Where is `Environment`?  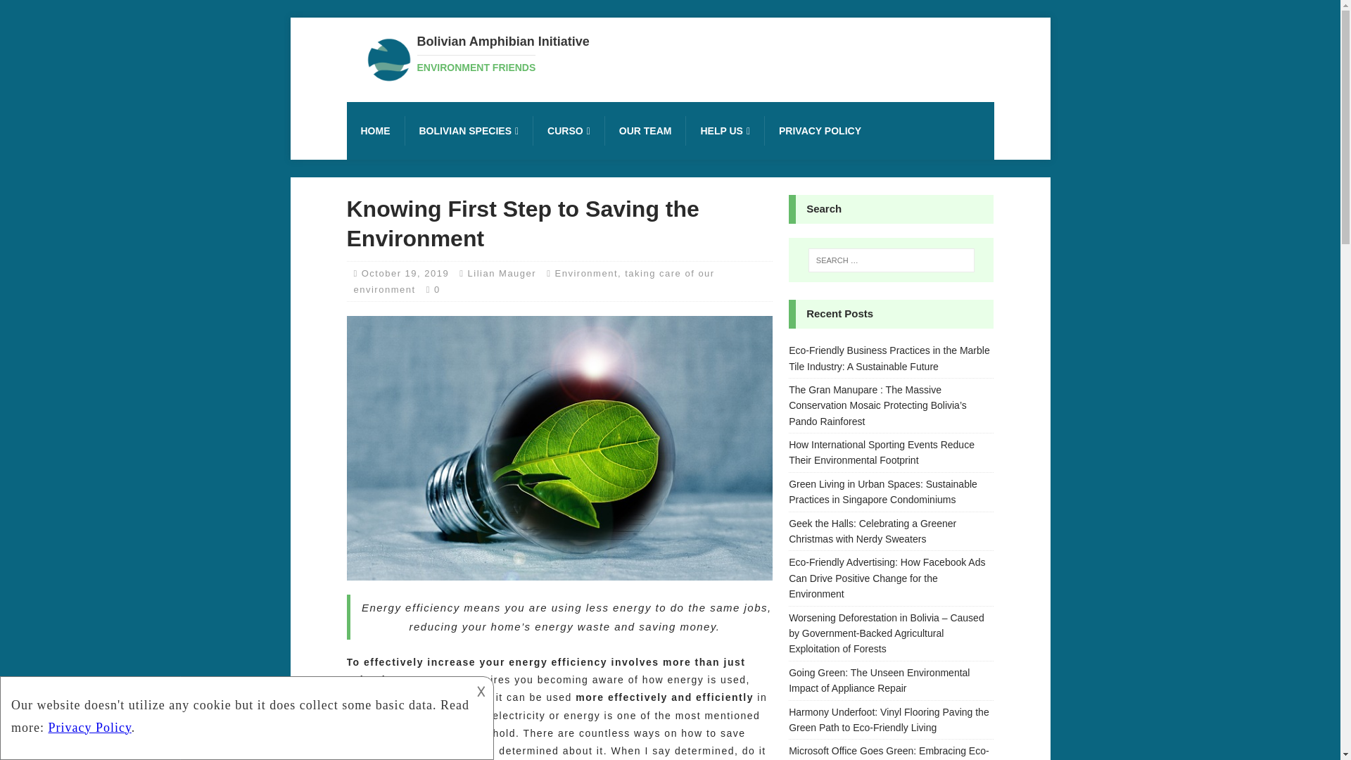 Environment is located at coordinates (586, 273).